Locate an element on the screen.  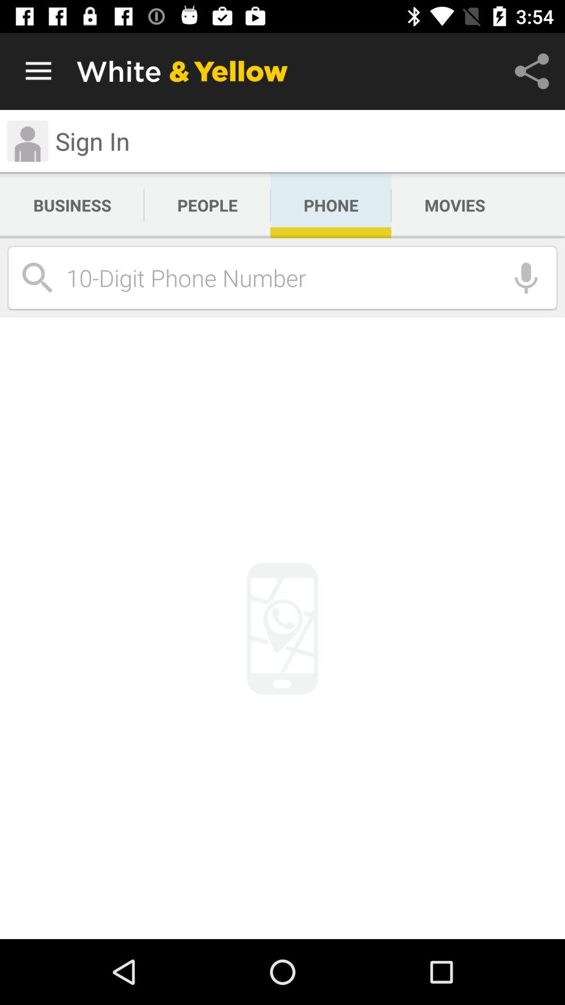
select icon next to sign in item is located at coordinates (27, 141).